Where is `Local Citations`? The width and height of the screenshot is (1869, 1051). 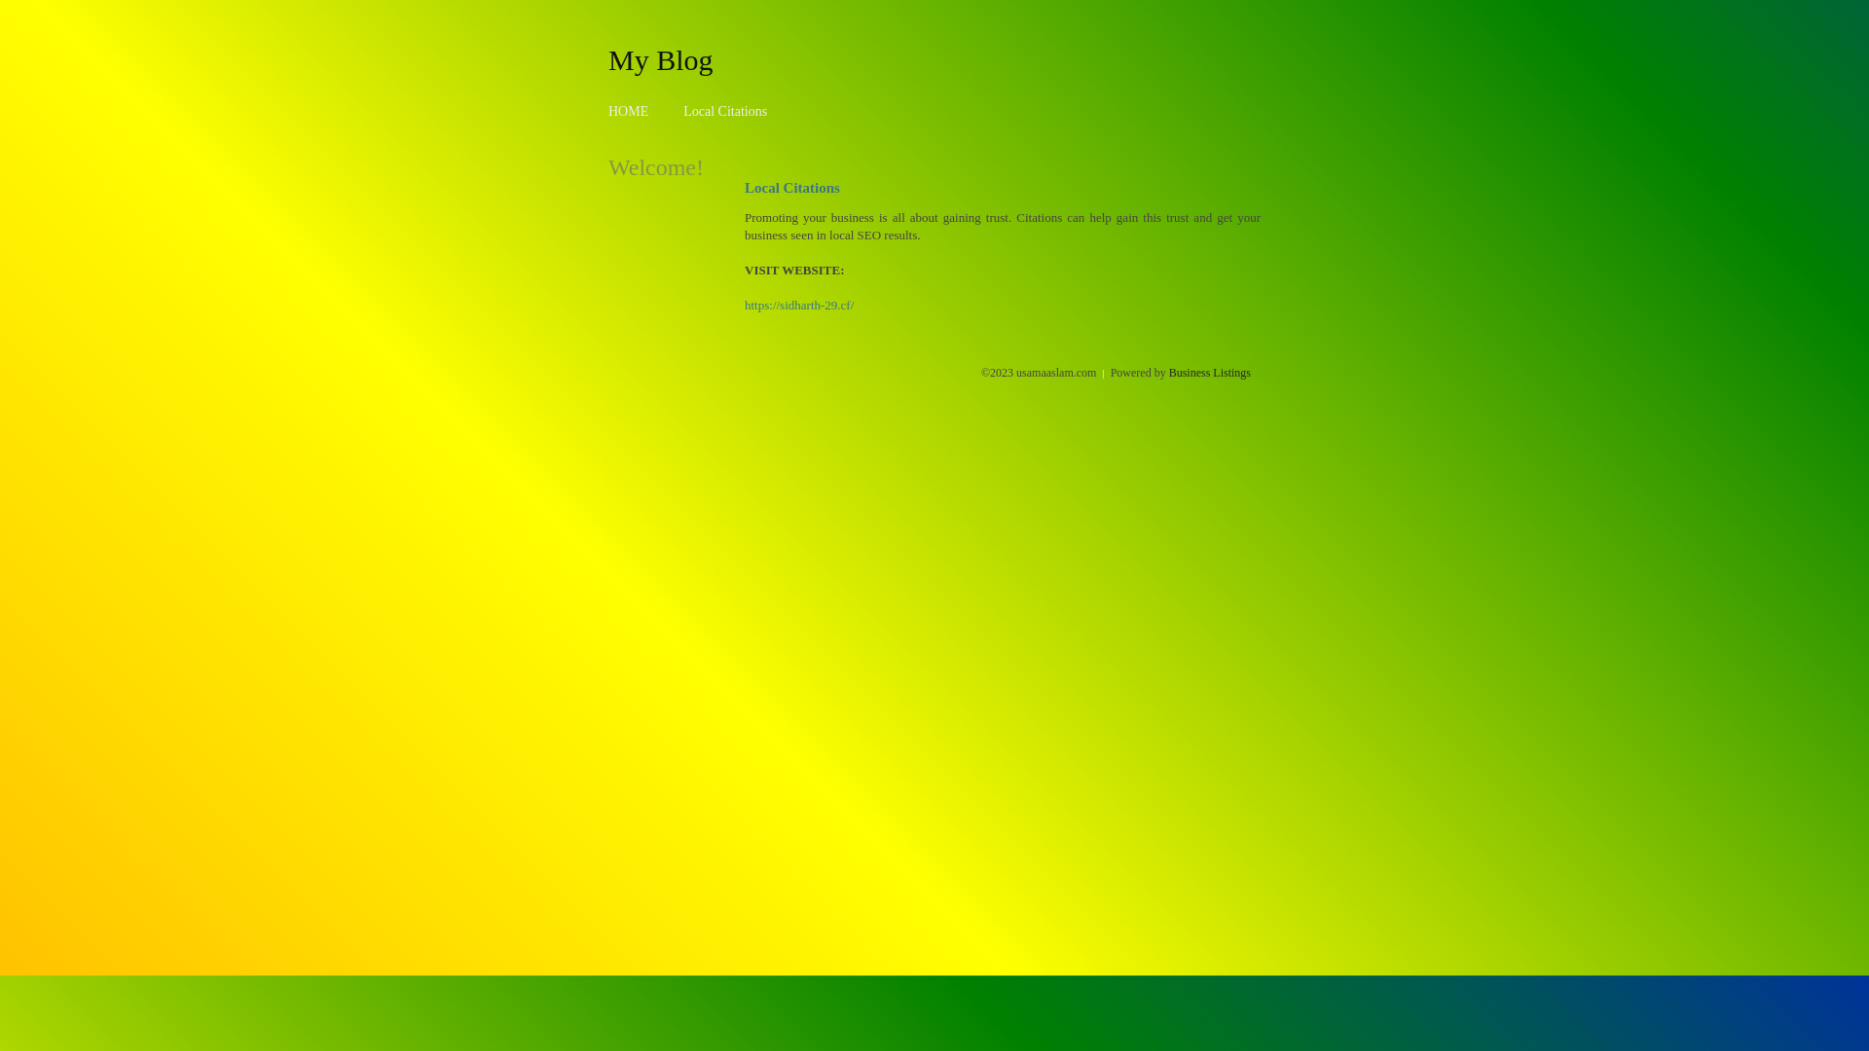 Local Citations is located at coordinates (725, 111).